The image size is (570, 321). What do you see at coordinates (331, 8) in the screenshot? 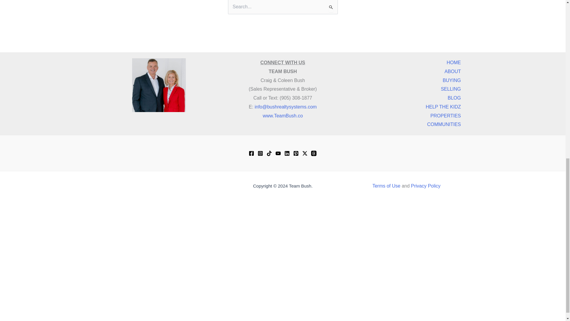
I see `Search` at bounding box center [331, 8].